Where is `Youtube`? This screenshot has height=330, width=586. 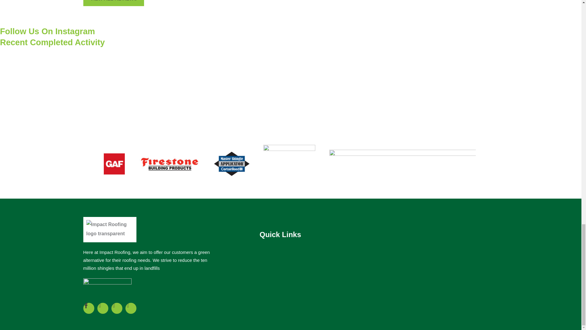
Youtube is located at coordinates (131, 308).